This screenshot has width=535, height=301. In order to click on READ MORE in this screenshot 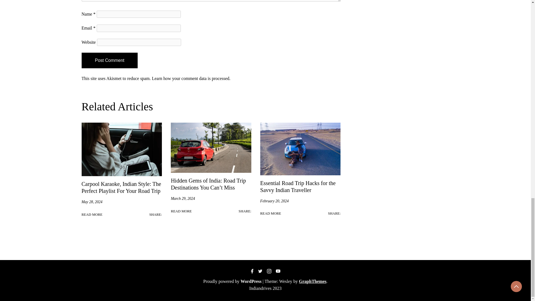, I will do `click(91, 215)`.